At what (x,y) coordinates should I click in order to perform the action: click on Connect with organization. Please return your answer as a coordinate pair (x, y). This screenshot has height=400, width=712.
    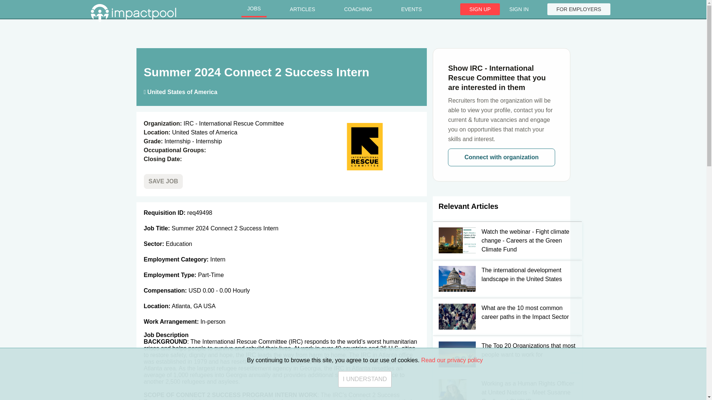
    Looking at the image, I should click on (501, 157).